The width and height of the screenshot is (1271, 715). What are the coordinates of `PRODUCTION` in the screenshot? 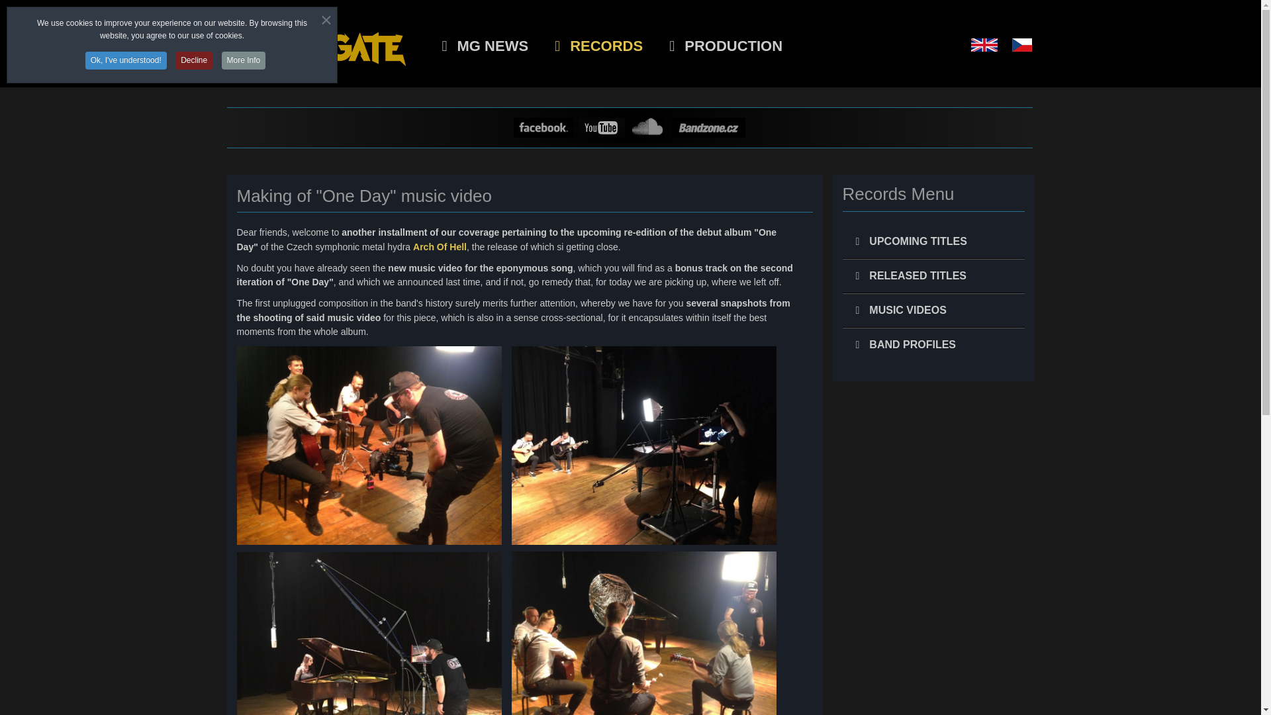 It's located at (726, 46).